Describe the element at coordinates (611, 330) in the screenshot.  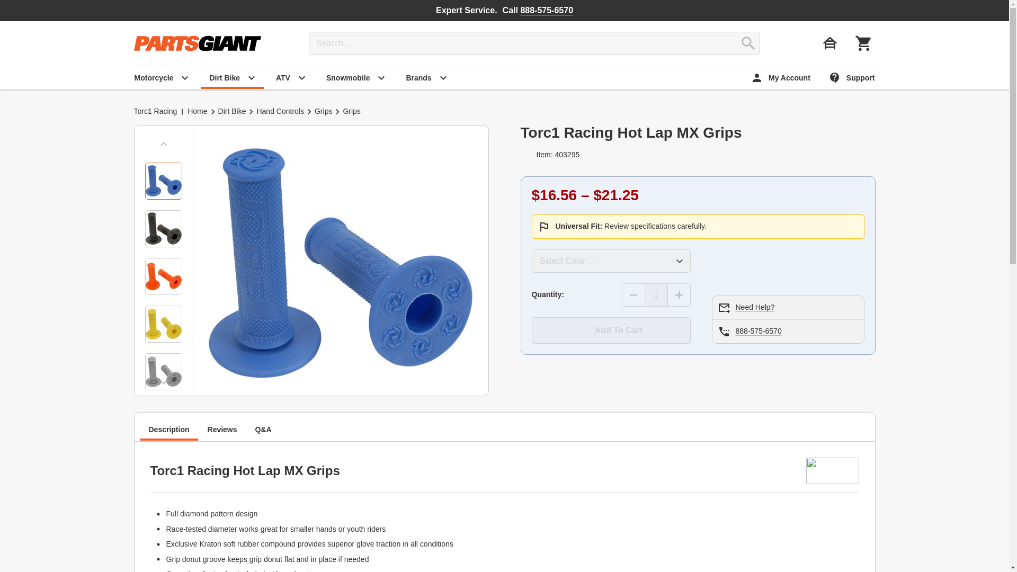
I see `Add To Cart` at that location.